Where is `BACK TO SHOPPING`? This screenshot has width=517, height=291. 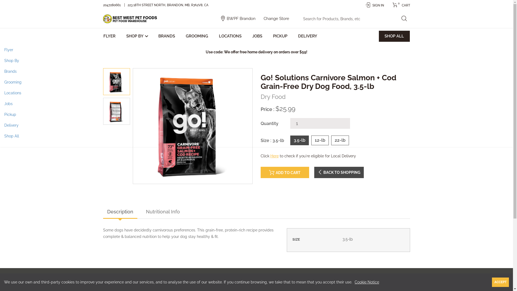
BACK TO SHOPPING is located at coordinates (339, 172).